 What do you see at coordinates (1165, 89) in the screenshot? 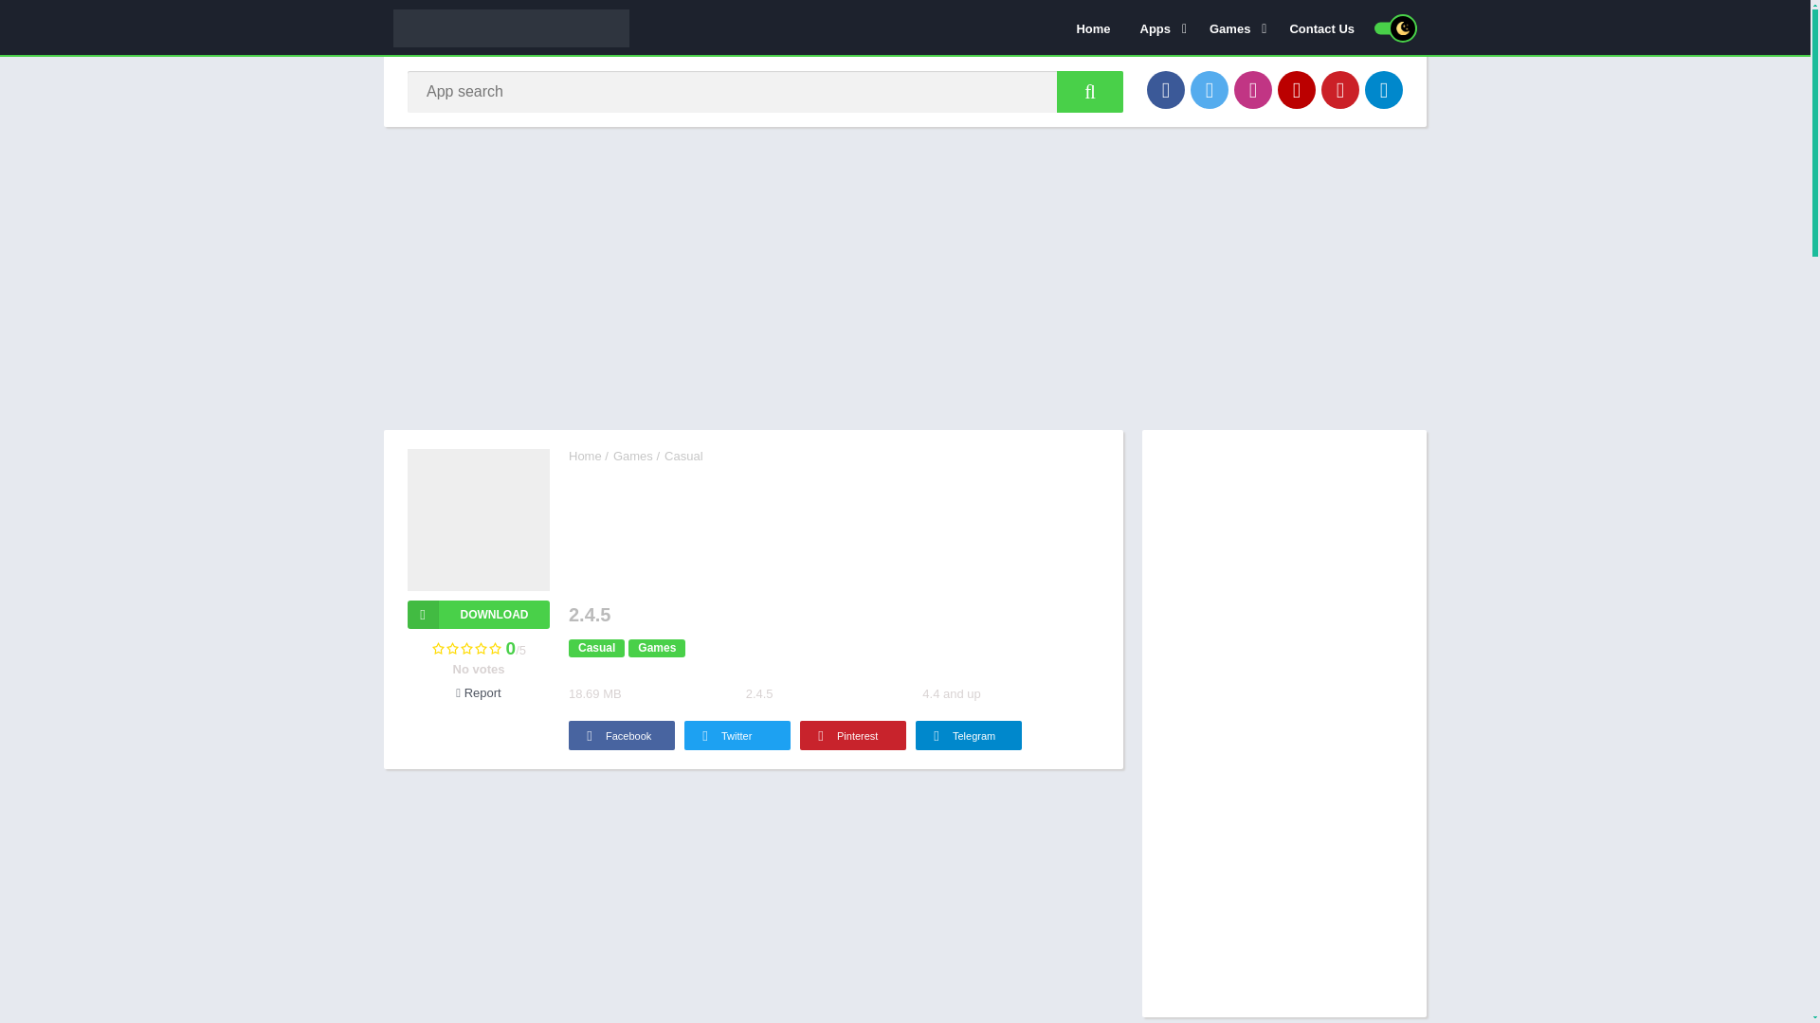
I see `Facebook` at bounding box center [1165, 89].